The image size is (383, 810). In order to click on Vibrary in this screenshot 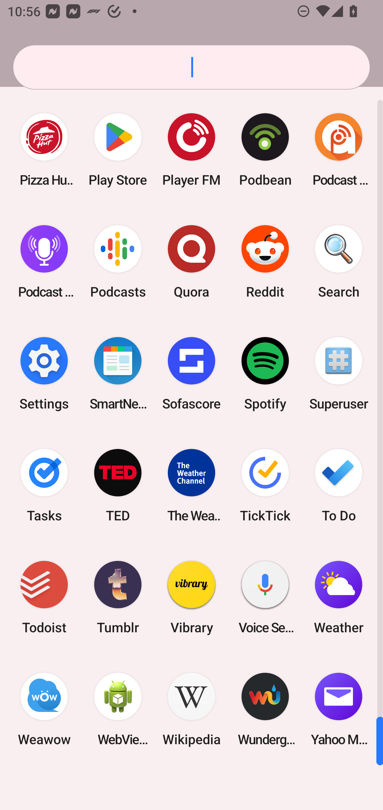, I will do `click(191, 597)`.